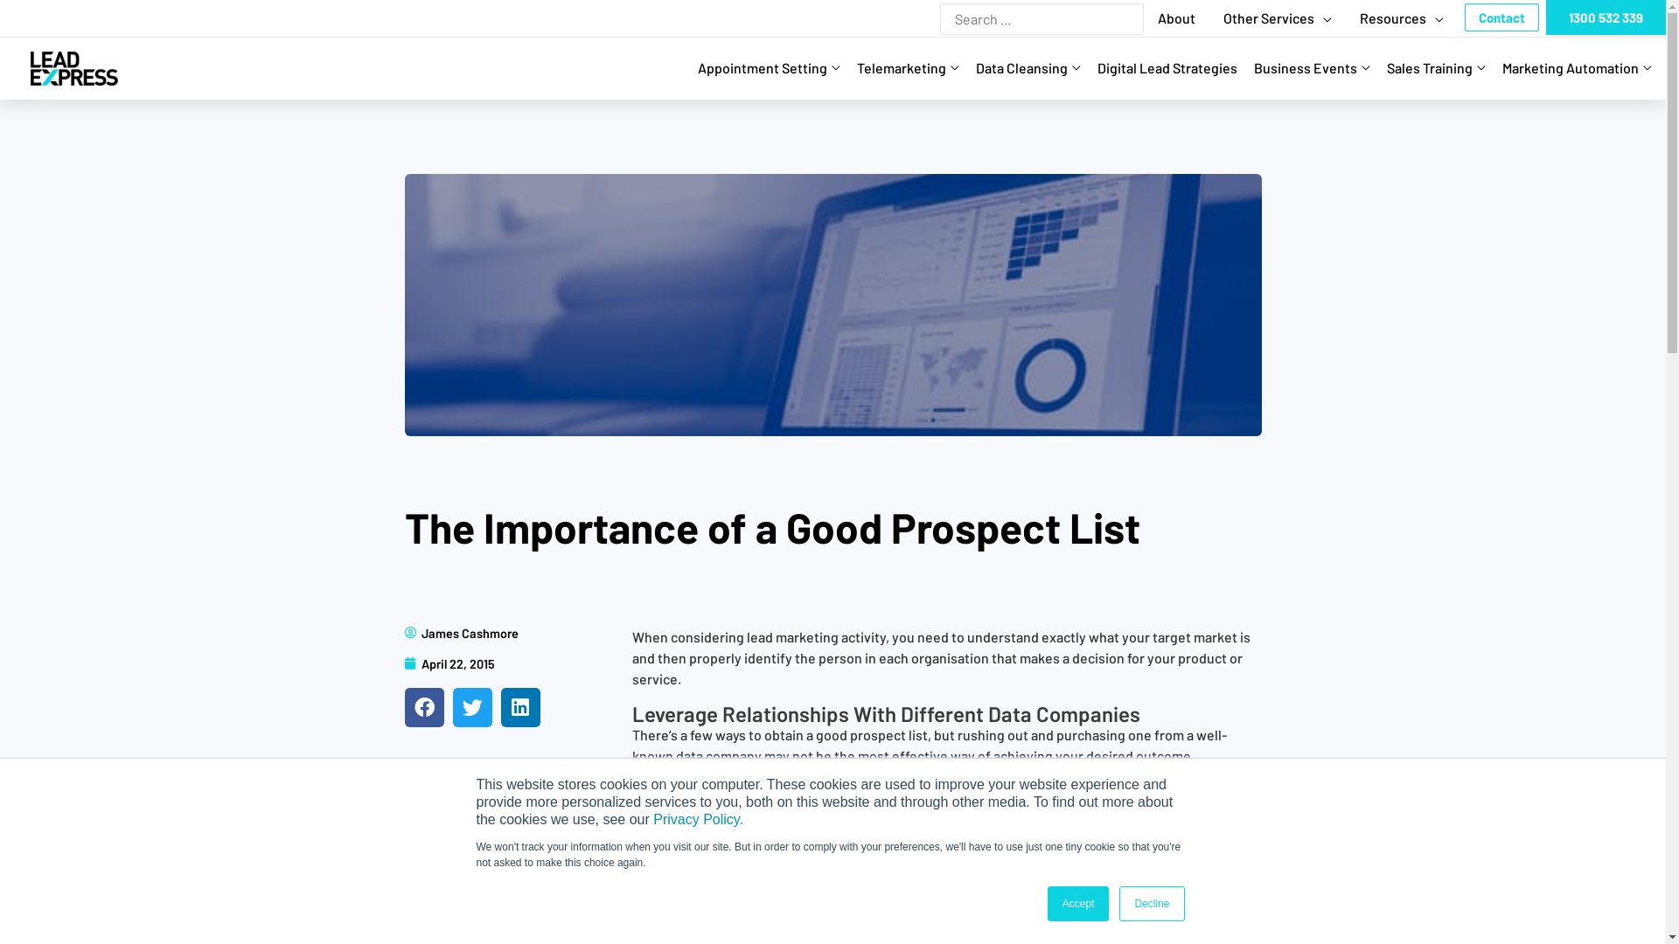 The width and height of the screenshot is (1679, 944). Describe the element at coordinates (1502, 17) in the screenshot. I see `Contact` at that location.